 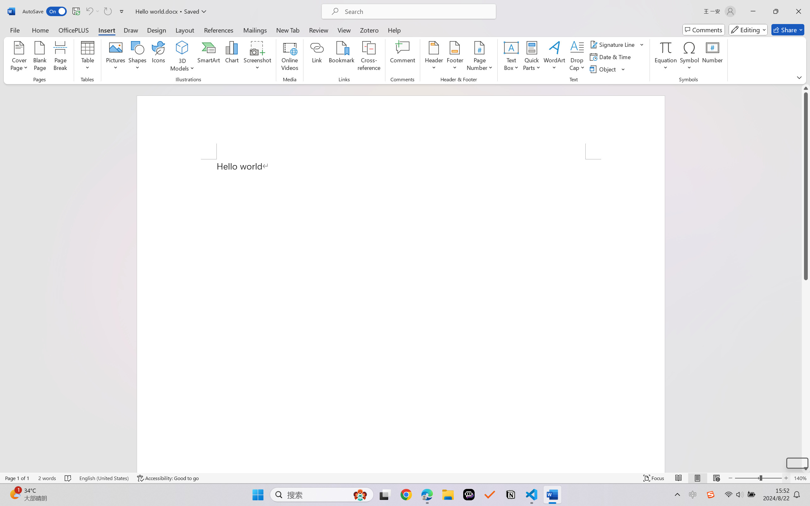 What do you see at coordinates (75, 11) in the screenshot?
I see `Quick Access Toolbar` at bounding box center [75, 11].